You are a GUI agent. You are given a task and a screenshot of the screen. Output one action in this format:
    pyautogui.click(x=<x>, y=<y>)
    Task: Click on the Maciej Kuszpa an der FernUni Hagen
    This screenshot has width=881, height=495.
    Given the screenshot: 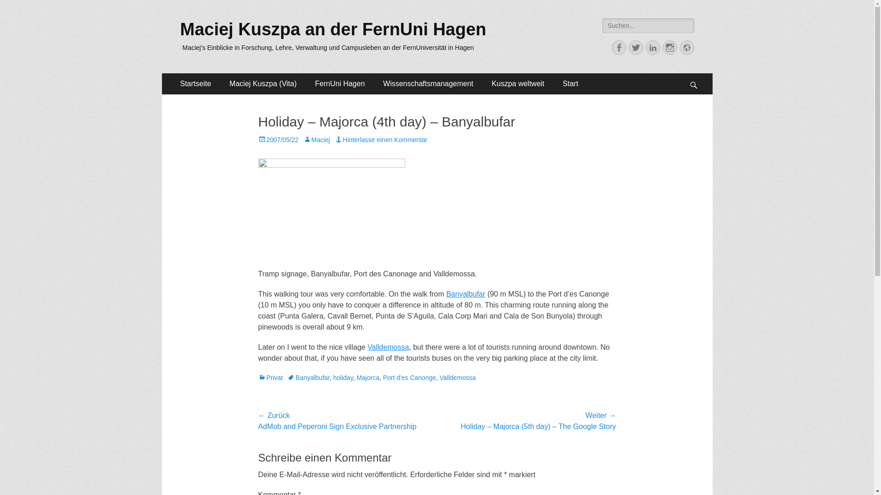 What is the action you would take?
    pyautogui.click(x=333, y=29)
    